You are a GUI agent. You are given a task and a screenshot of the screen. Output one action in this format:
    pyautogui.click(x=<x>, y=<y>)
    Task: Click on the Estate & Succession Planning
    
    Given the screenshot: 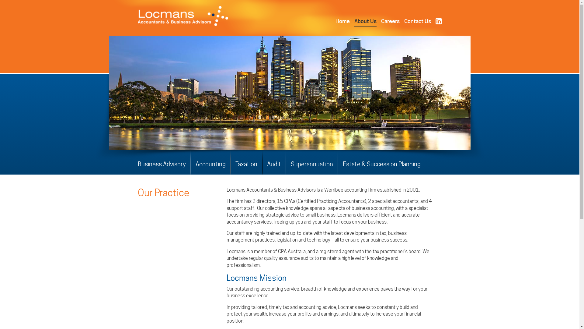 What is the action you would take?
    pyautogui.click(x=380, y=166)
    